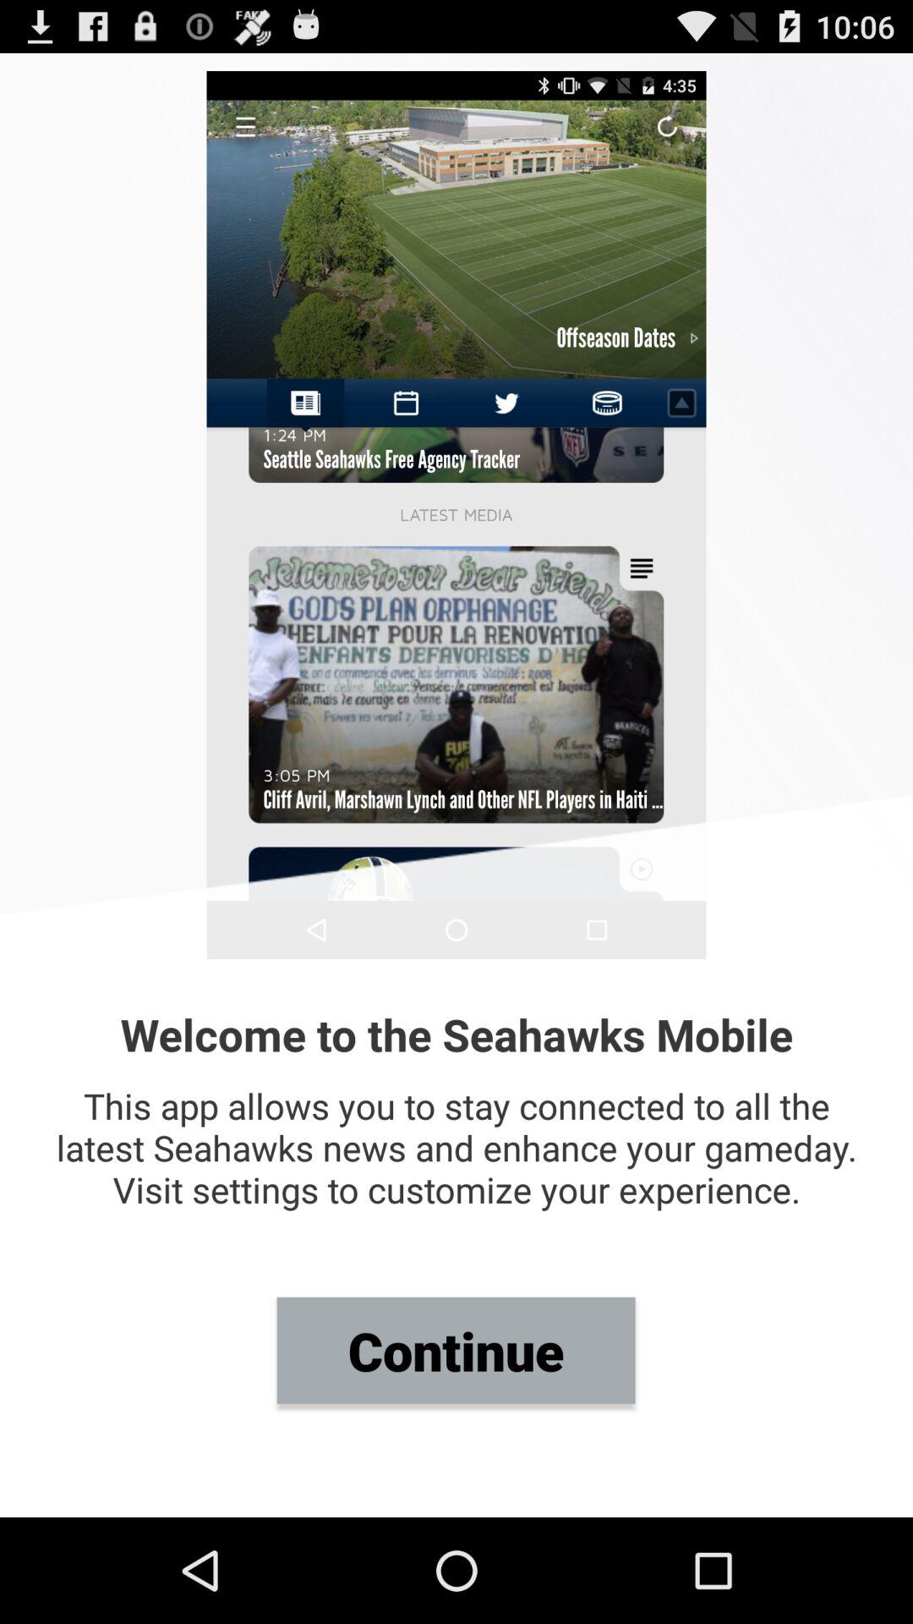 This screenshot has width=913, height=1624. Describe the element at coordinates (456, 1350) in the screenshot. I see `choose the icon below this app allows item` at that location.